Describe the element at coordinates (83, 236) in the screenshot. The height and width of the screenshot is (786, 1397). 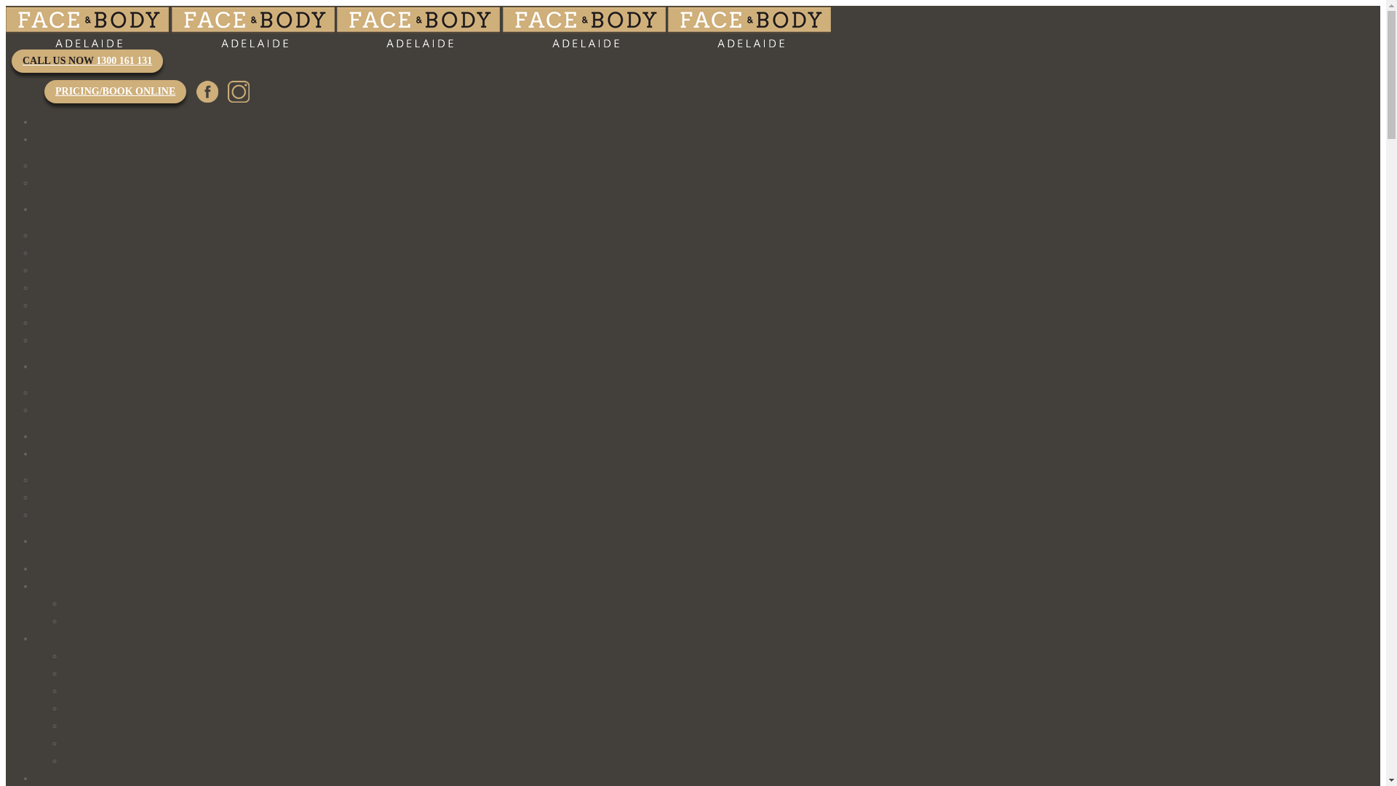
I see `Anti Wrinkle Injections` at that location.